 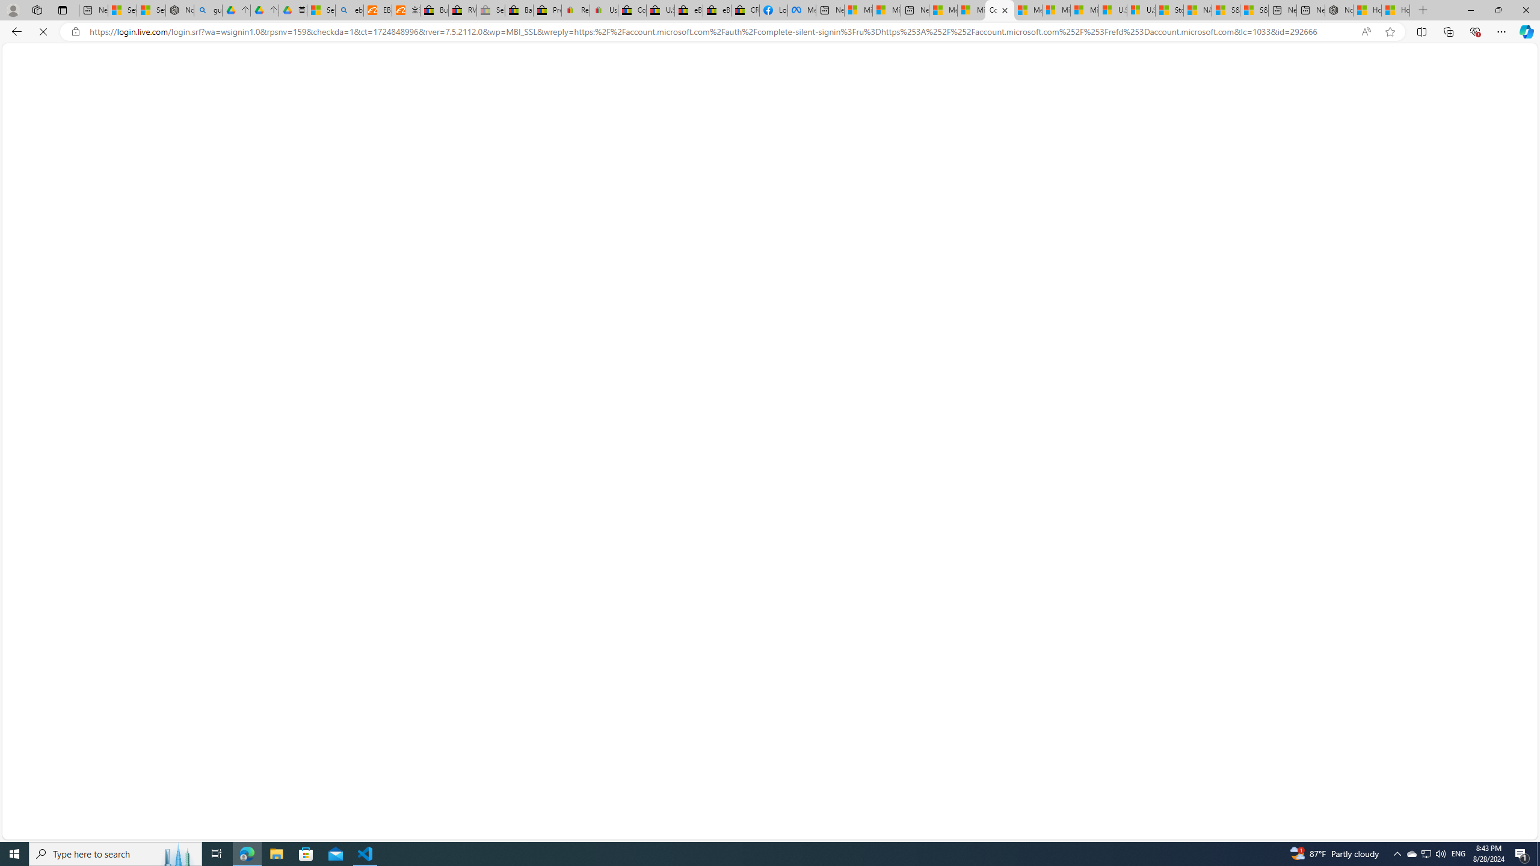 What do you see at coordinates (716, 10) in the screenshot?
I see `eBay Inc. Reports Third Quarter 2023 Results` at bounding box center [716, 10].